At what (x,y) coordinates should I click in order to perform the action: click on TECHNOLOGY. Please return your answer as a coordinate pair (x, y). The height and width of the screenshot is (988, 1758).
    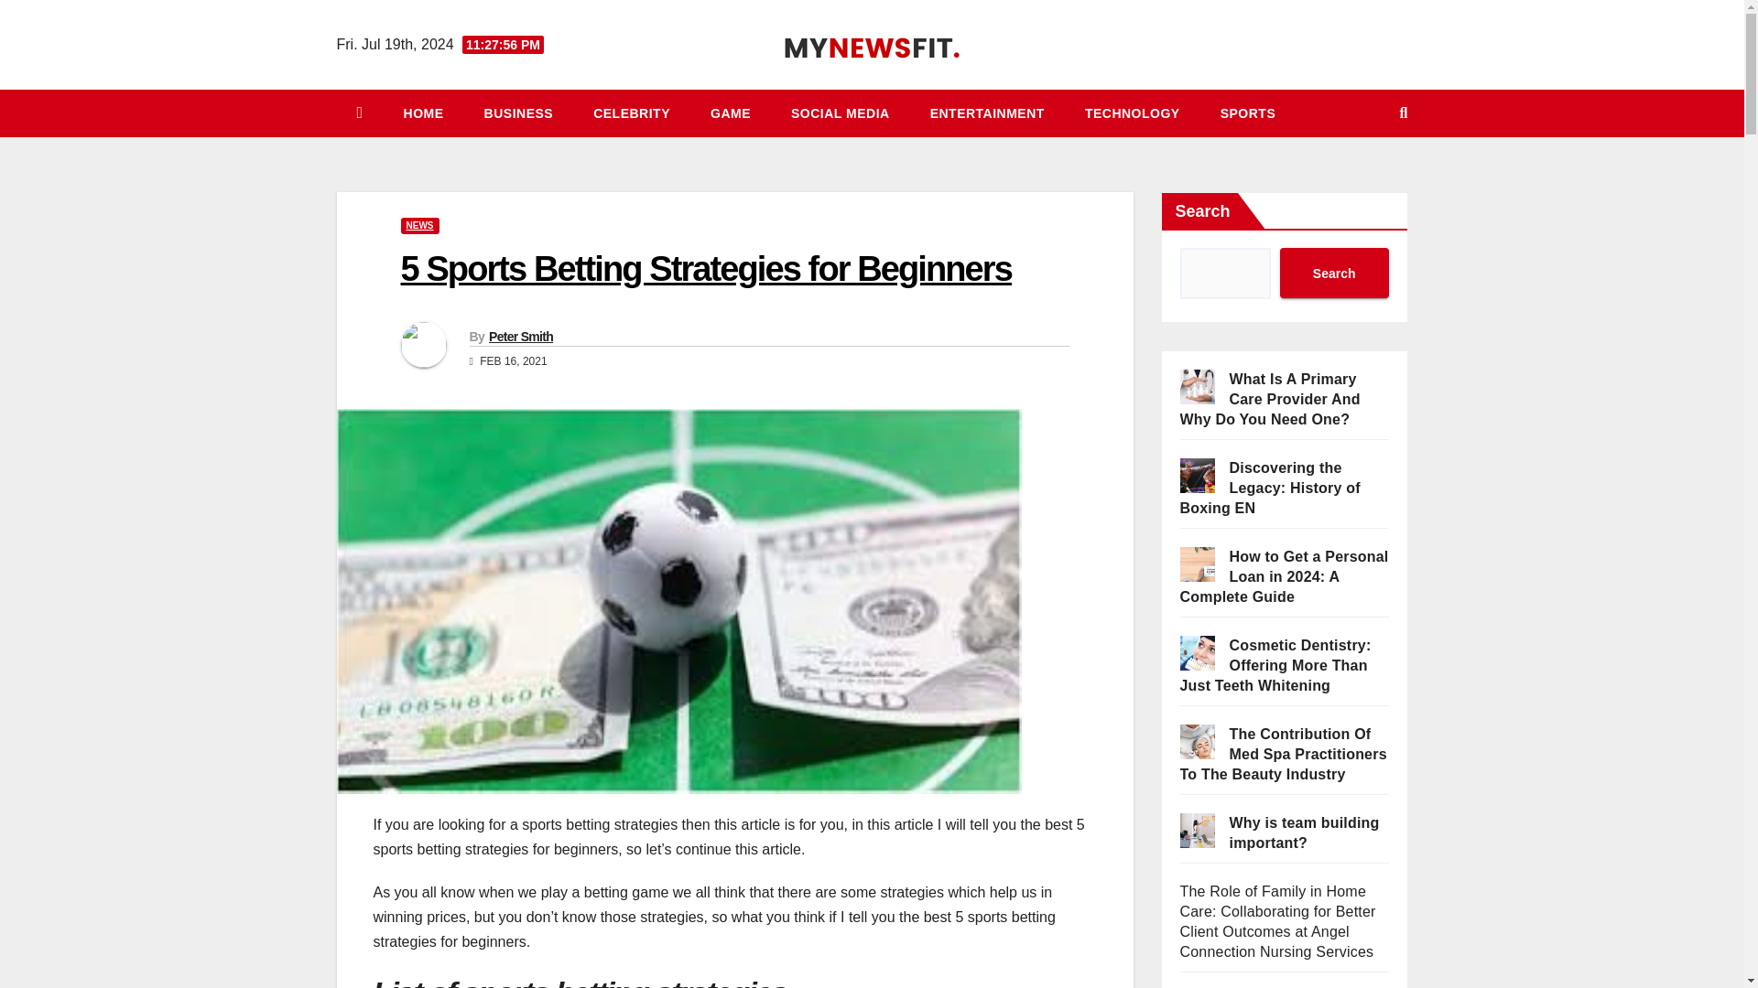
    Looking at the image, I should click on (1133, 113).